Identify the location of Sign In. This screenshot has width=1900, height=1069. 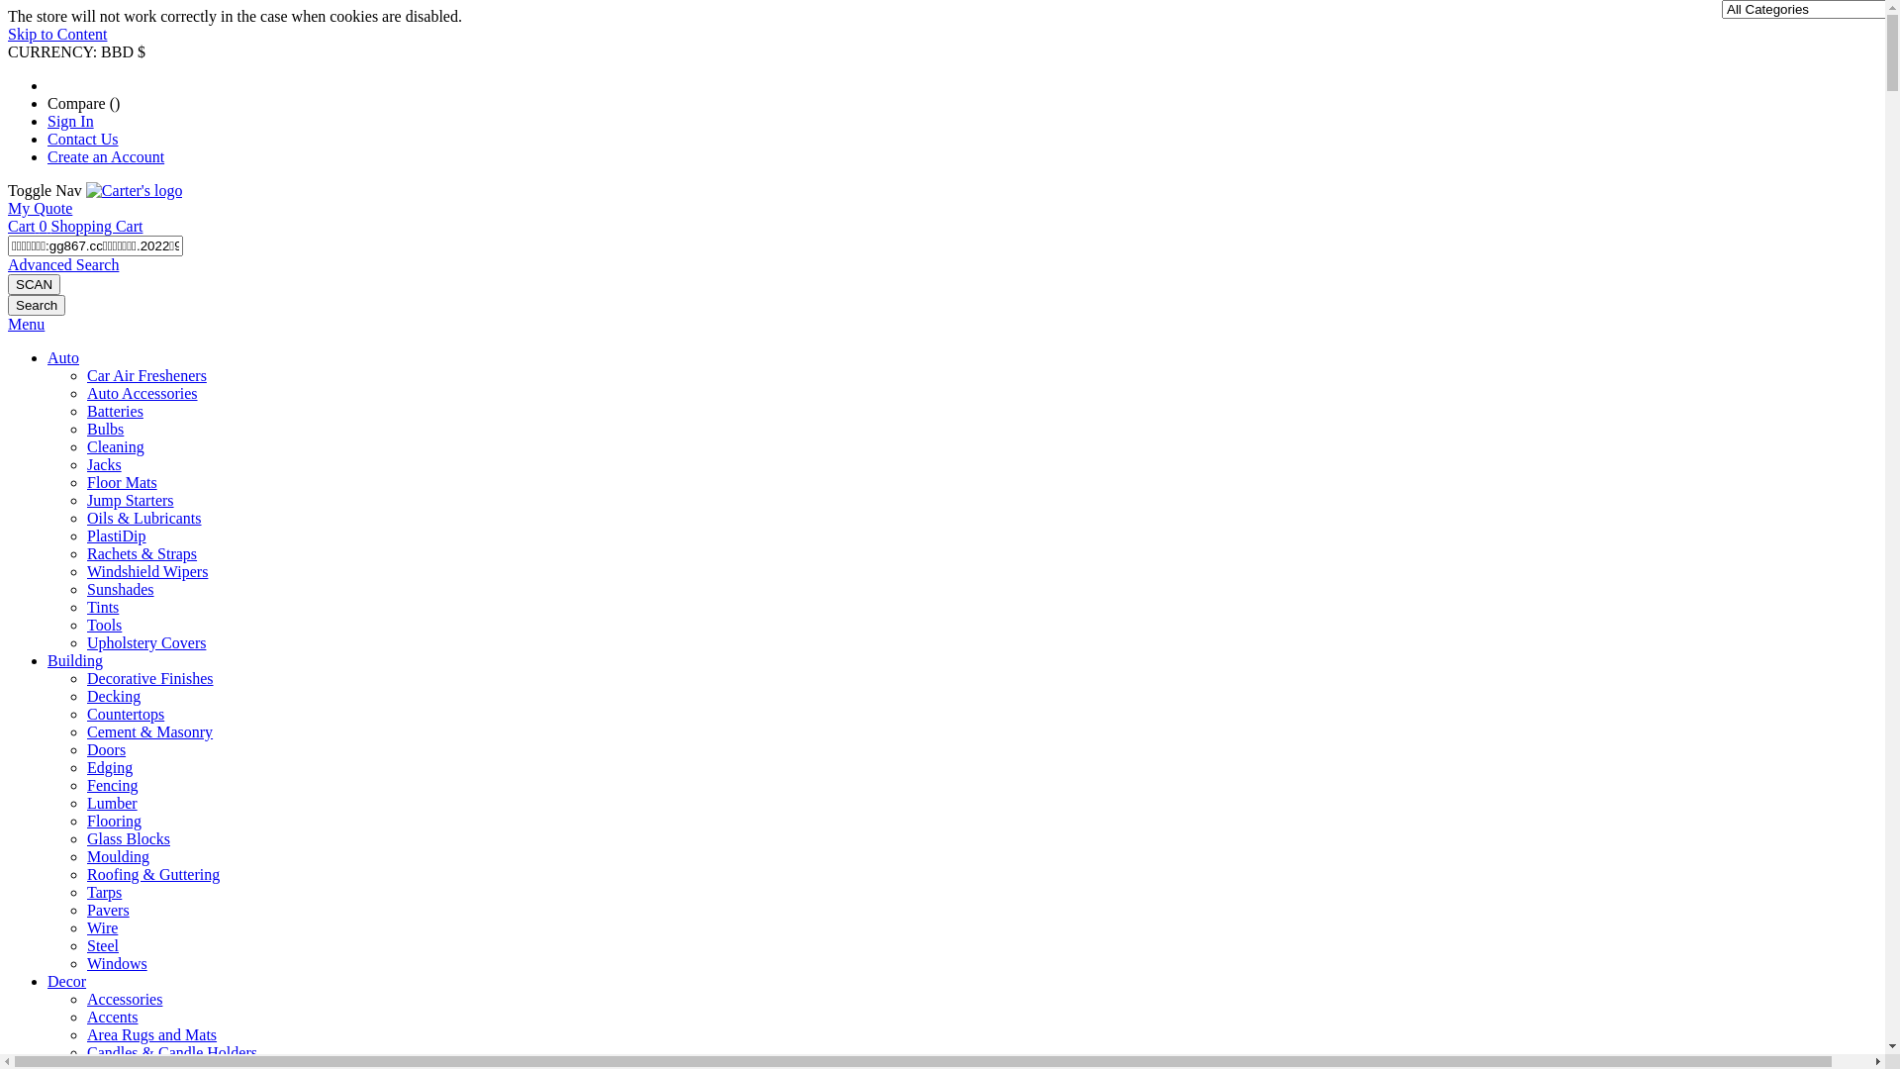
(71, 121).